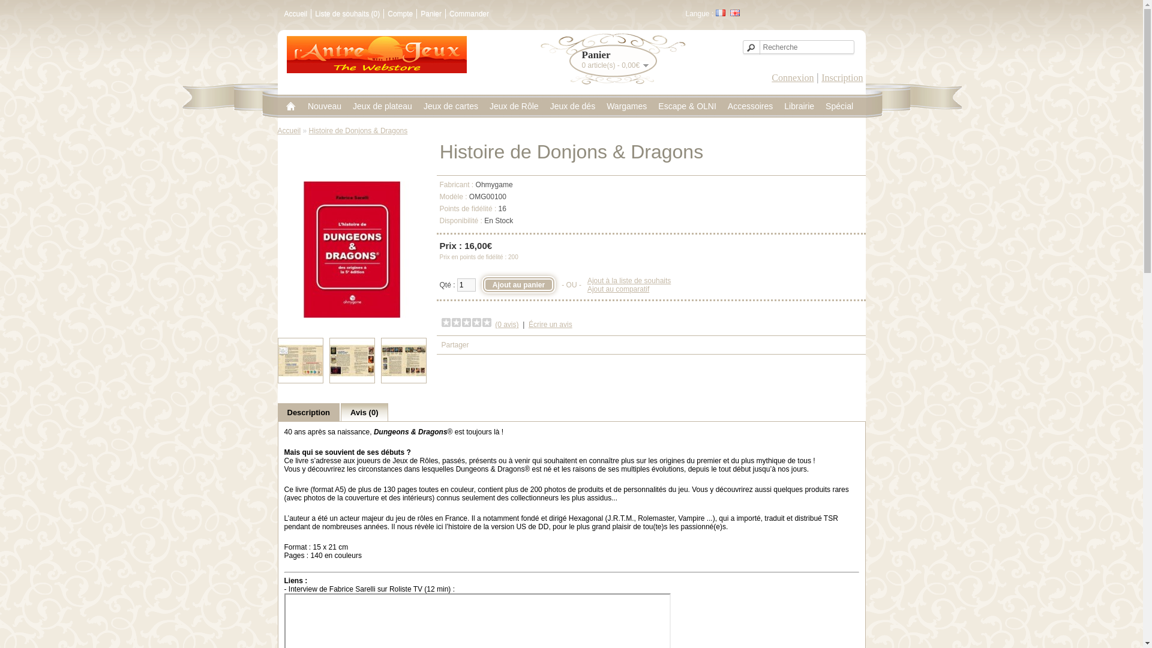 Image resolution: width=1152 pixels, height=648 pixels. Describe the element at coordinates (347, 14) in the screenshot. I see `Liste de souhaits (0)` at that location.